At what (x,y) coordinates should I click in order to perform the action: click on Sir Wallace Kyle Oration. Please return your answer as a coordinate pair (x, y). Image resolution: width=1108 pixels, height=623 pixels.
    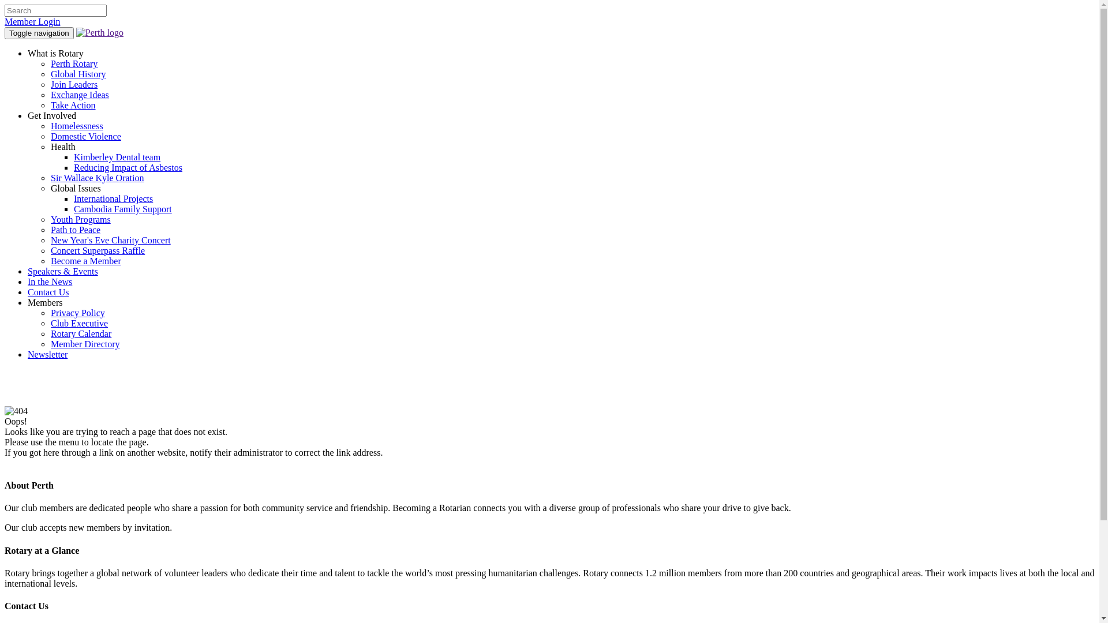
    Looking at the image, I should click on (97, 178).